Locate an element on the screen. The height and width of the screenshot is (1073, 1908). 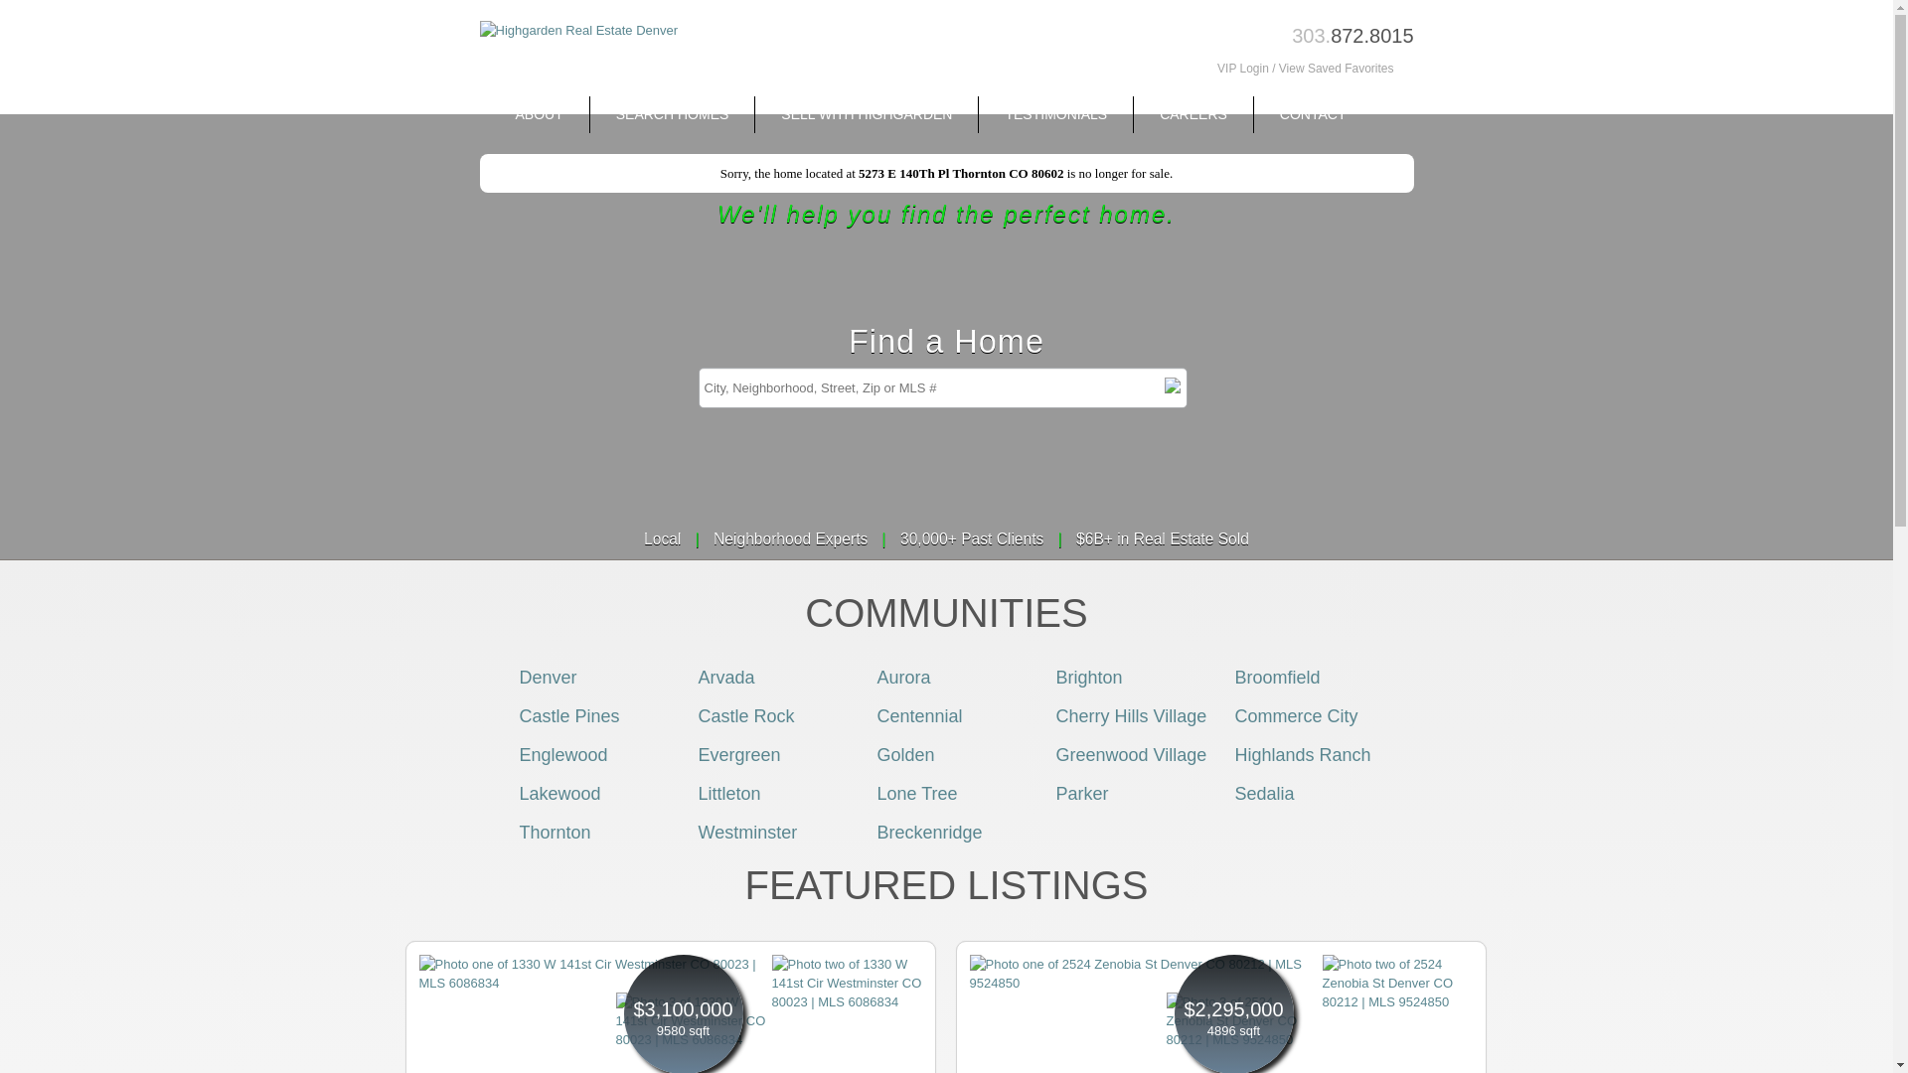
Centennial is located at coordinates (918, 715).